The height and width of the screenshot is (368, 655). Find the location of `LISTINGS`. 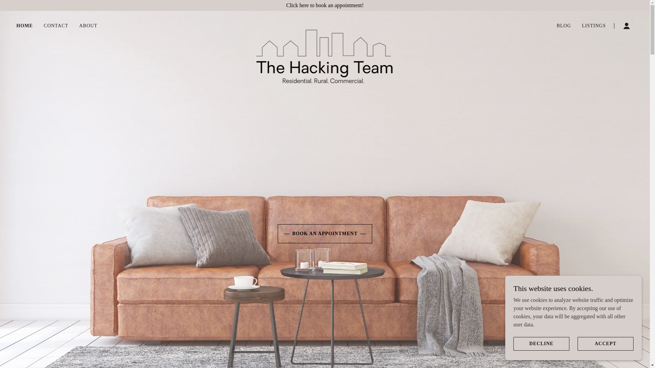

LISTINGS is located at coordinates (594, 26).